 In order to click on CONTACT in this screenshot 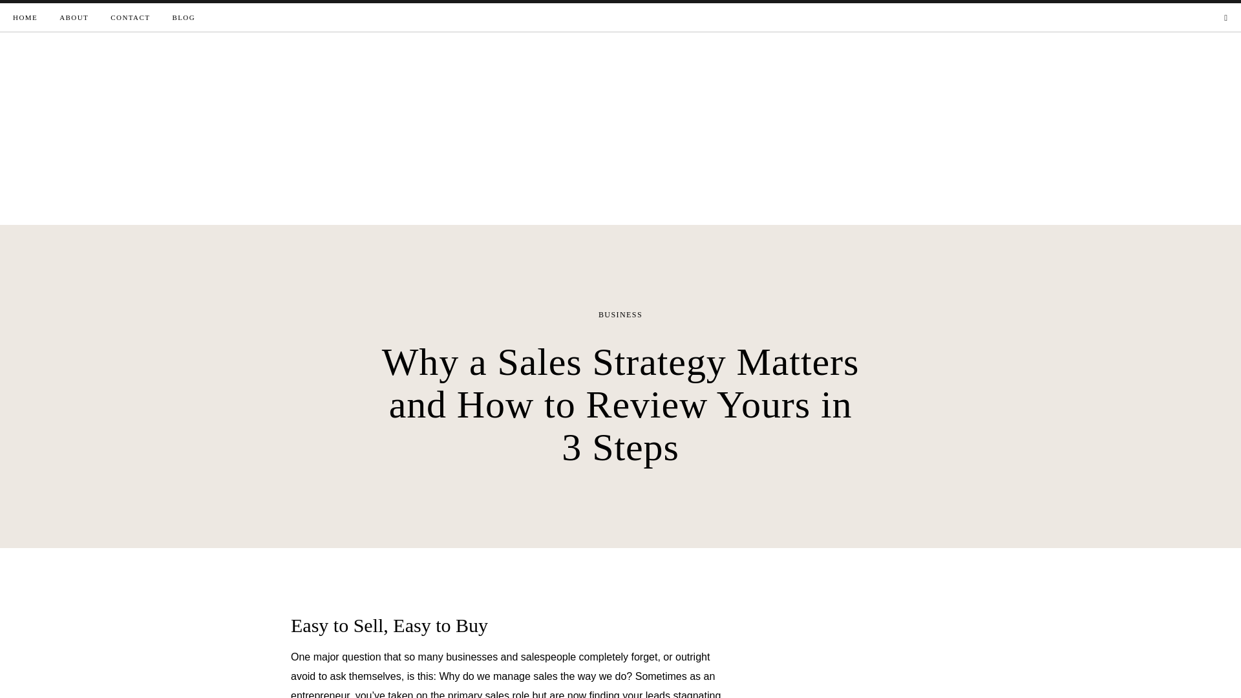, I will do `click(130, 17)`.